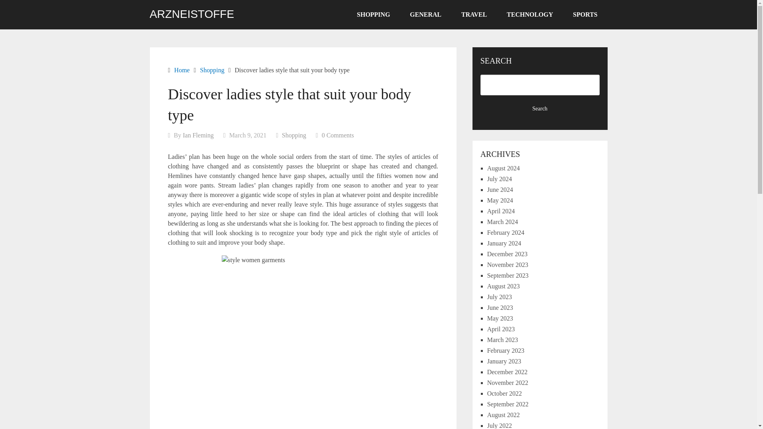  What do you see at coordinates (540, 109) in the screenshot?
I see `Search` at bounding box center [540, 109].